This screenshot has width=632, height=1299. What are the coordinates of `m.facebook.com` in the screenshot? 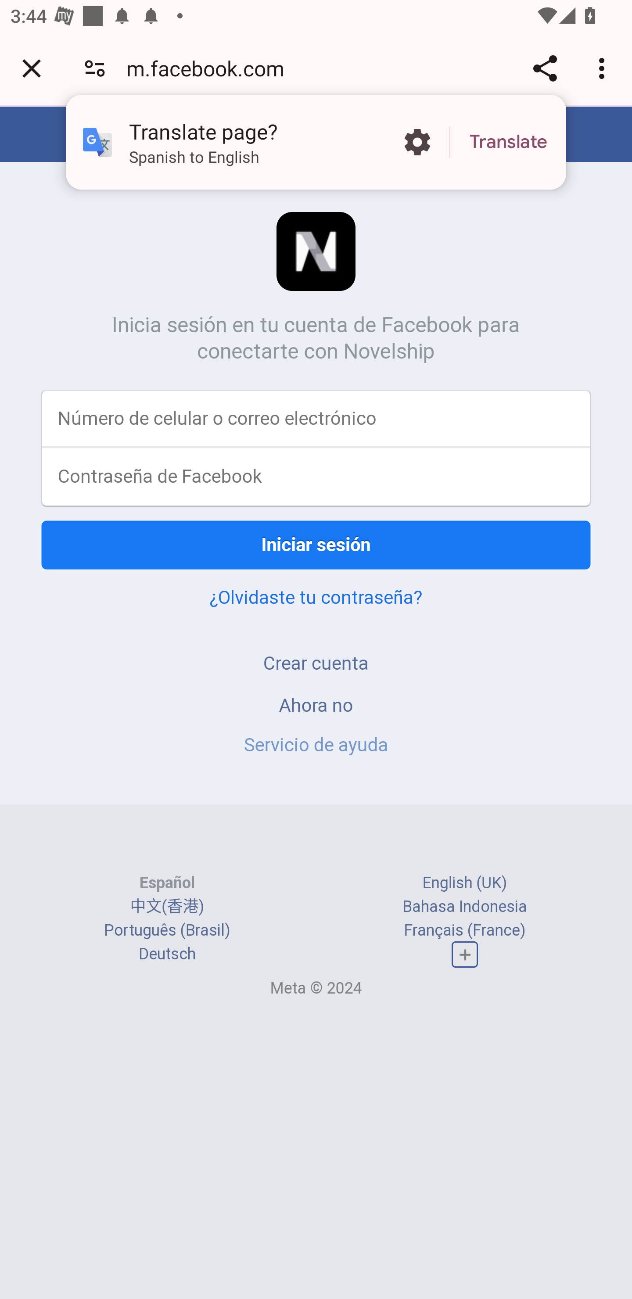 It's located at (211, 68).